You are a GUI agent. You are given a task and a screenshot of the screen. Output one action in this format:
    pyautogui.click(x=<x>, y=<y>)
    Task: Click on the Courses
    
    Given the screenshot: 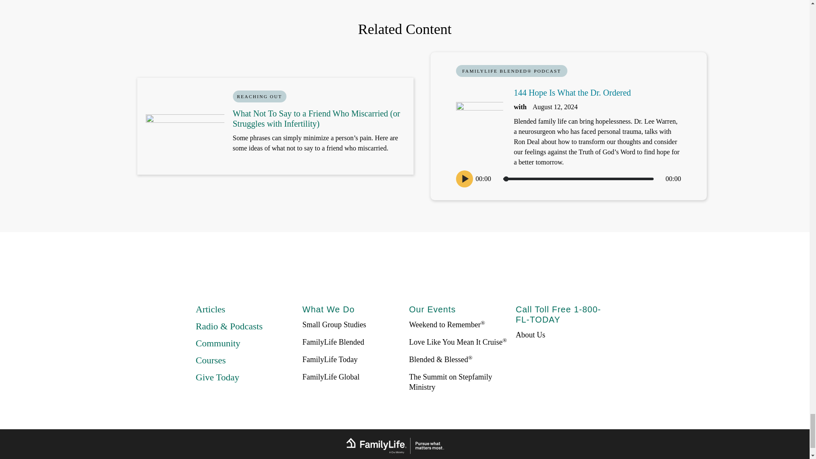 What is the action you would take?
    pyautogui.click(x=211, y=360)
    